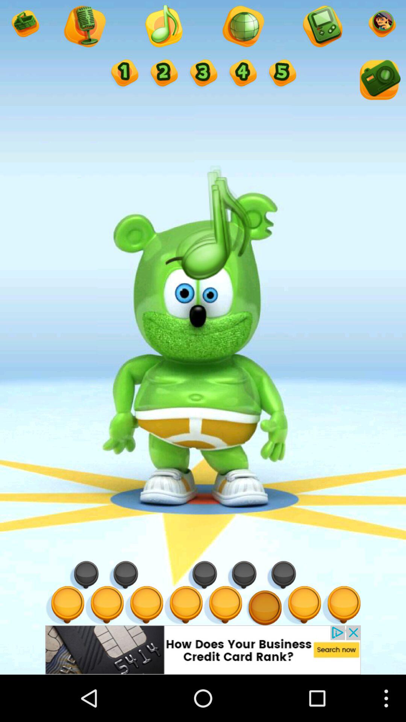 This screenshot has width=406, height=722. Describe the element at coordinates (124, 74) in the screenshot. I see `gummy bear talk` at that location.